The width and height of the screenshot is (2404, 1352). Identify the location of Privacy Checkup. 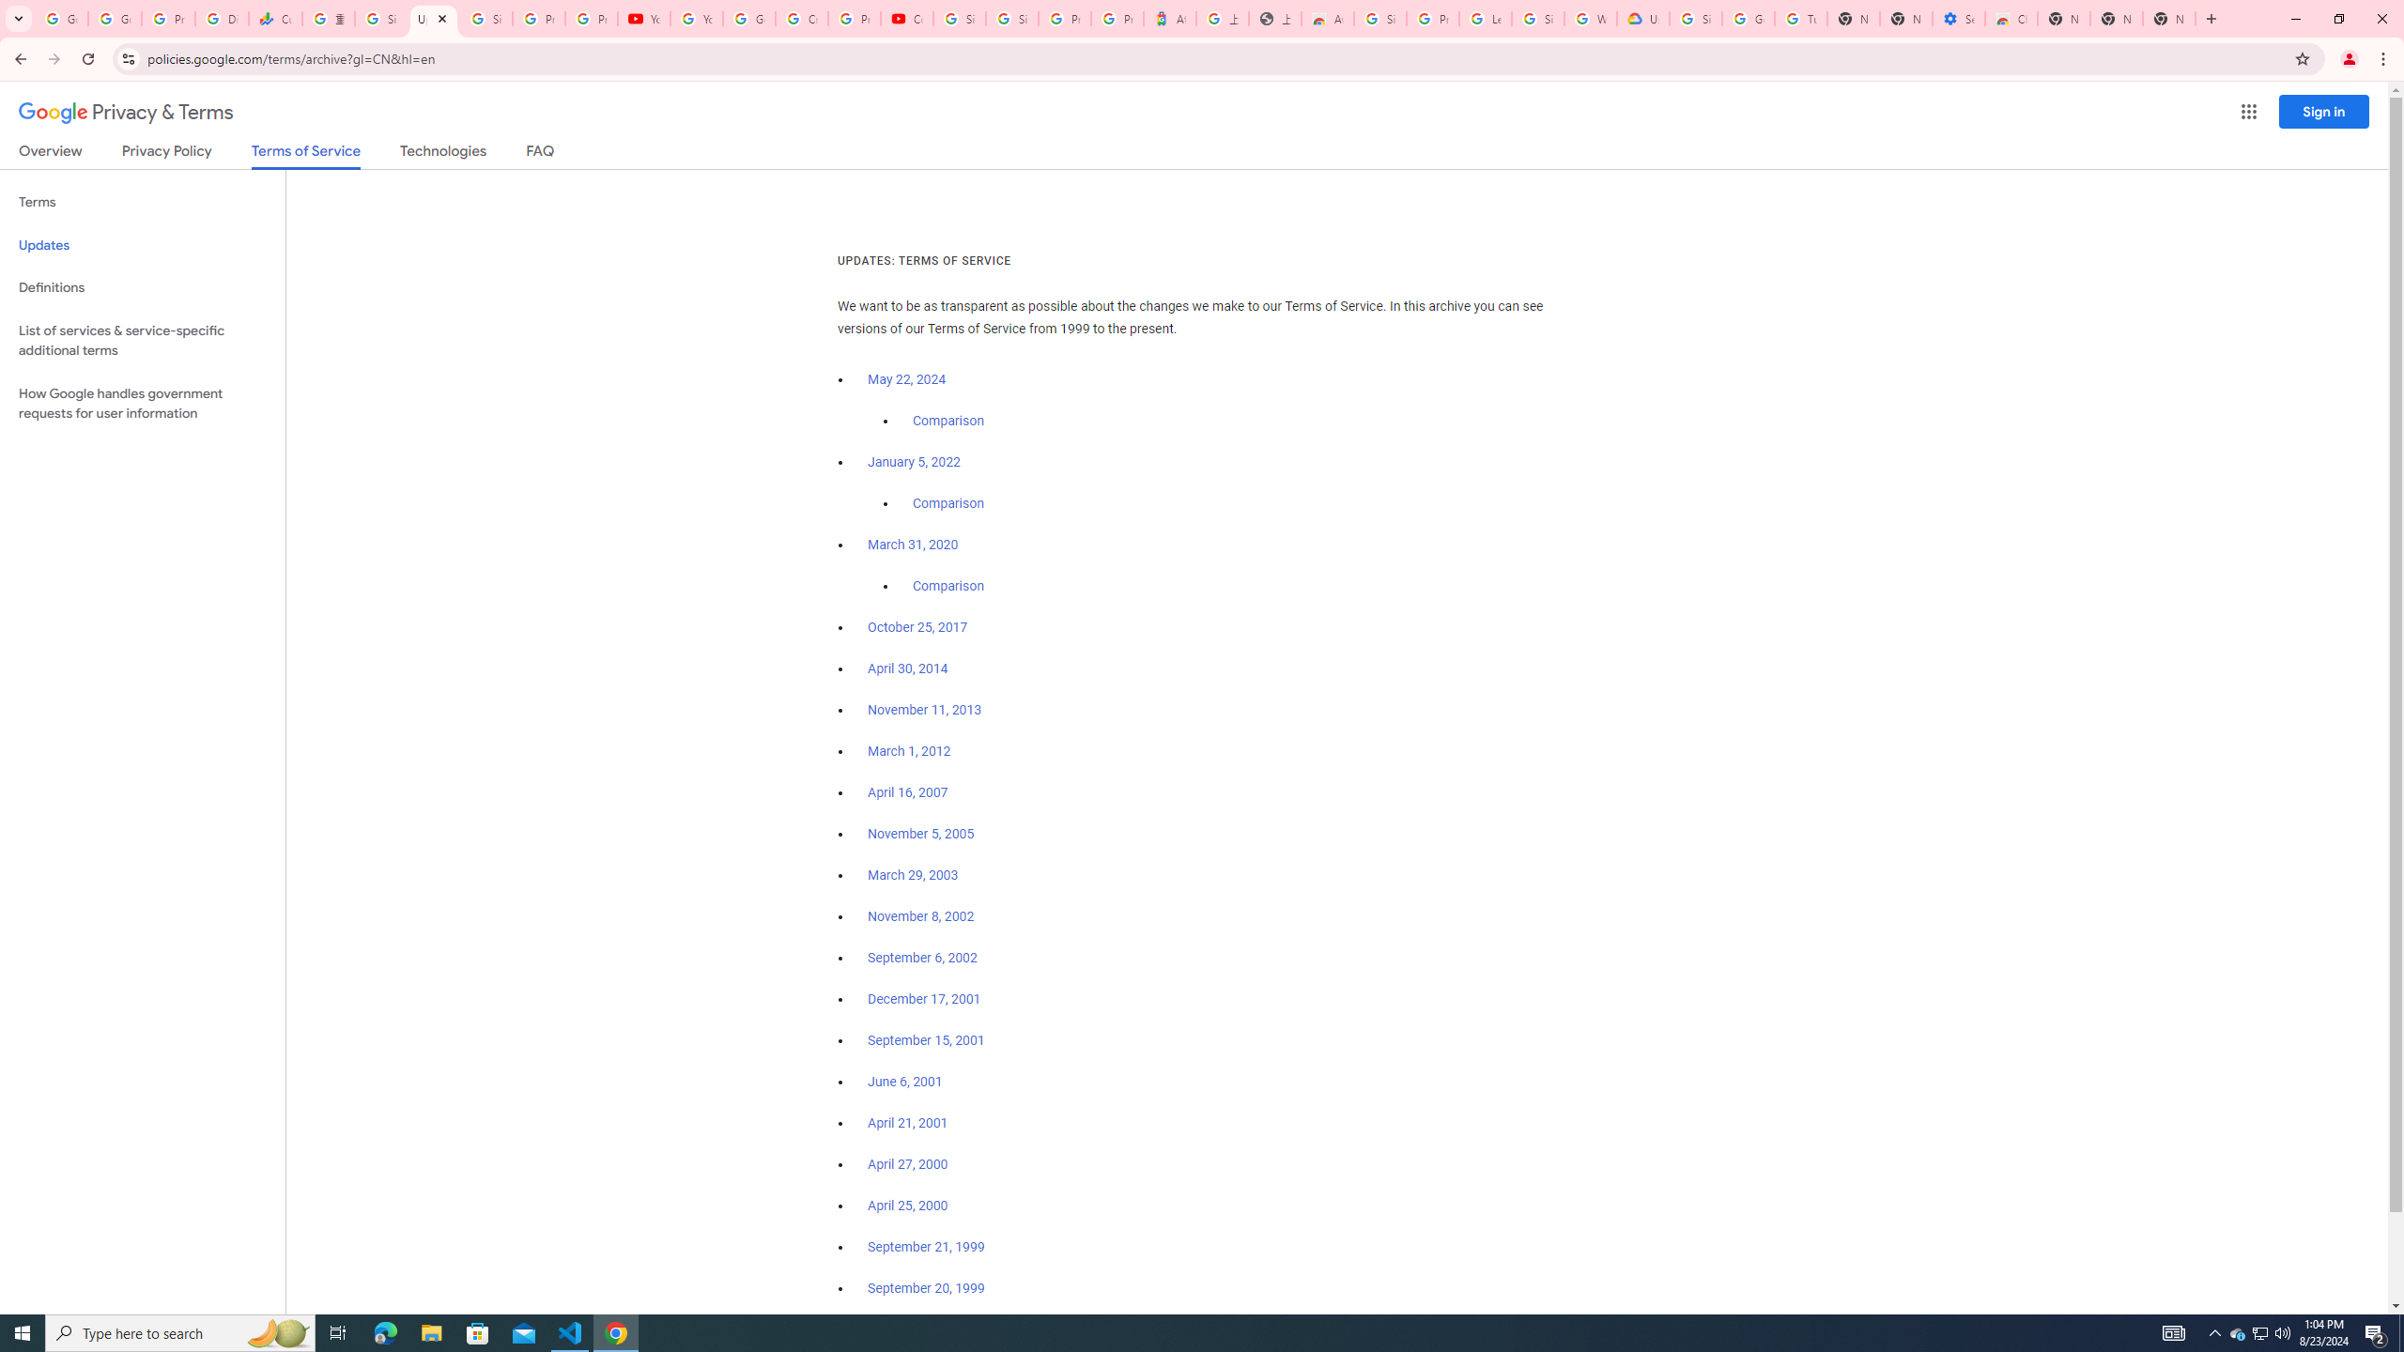
(592, 19).